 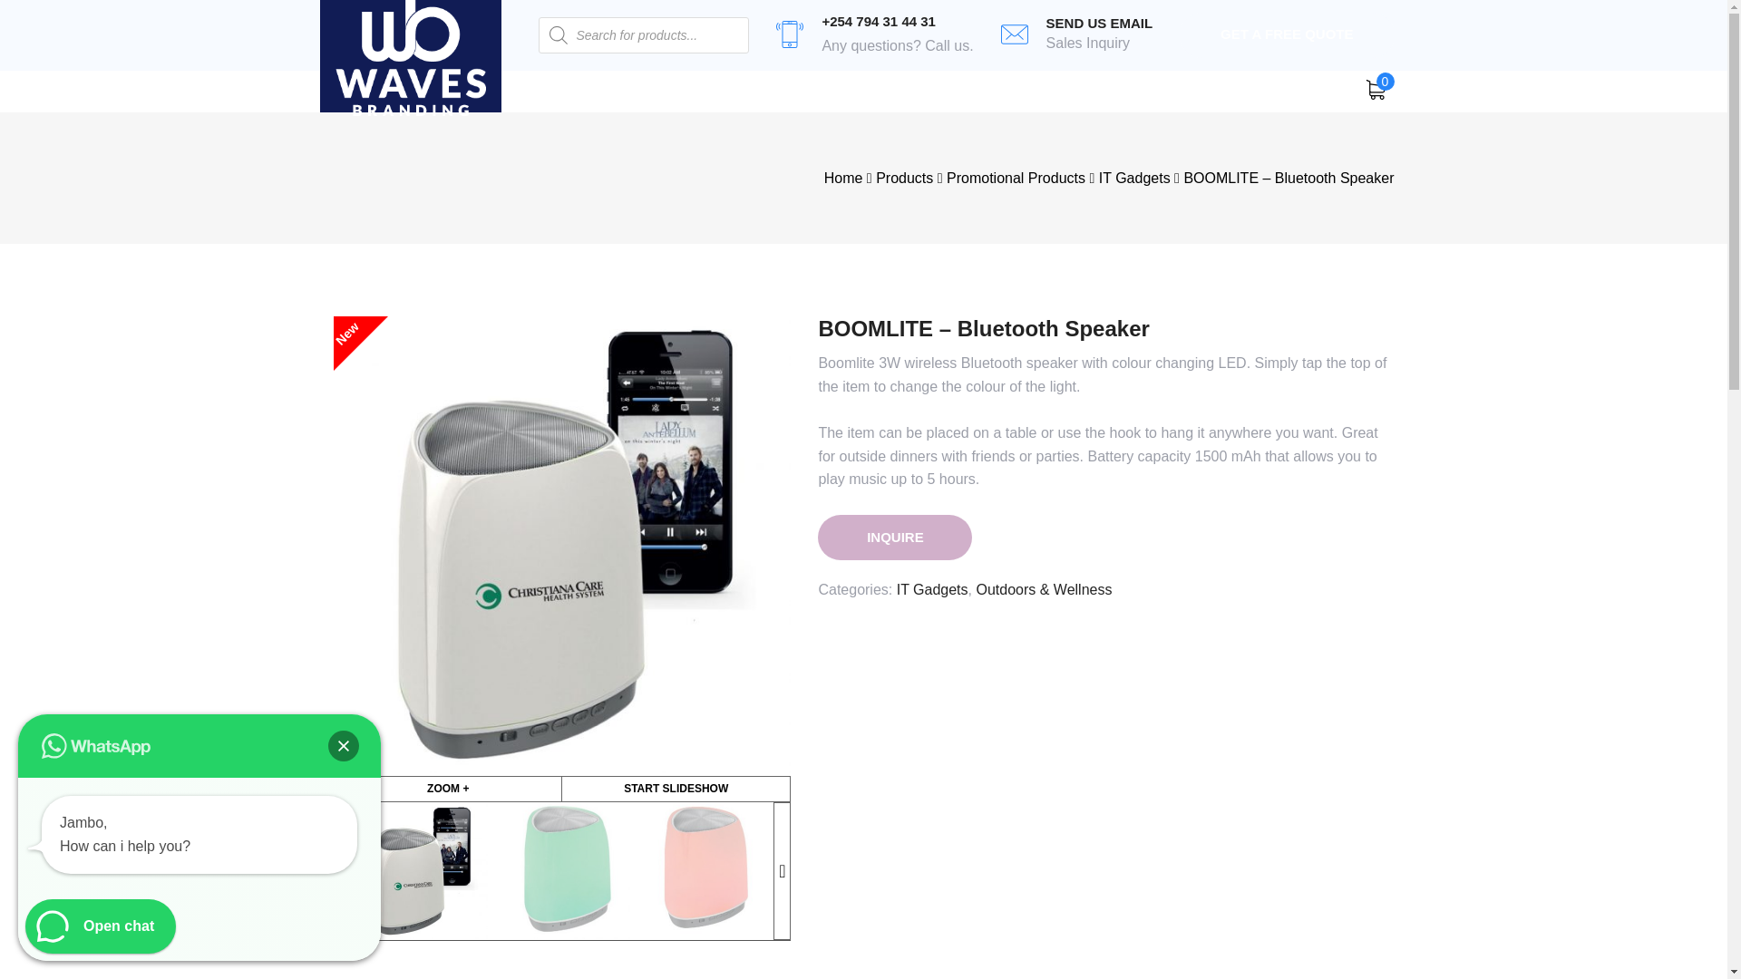 What do you see at coordinates (894, 537) in the screenshot?
I see `CONTACT US` at bounding box center [894, 537].